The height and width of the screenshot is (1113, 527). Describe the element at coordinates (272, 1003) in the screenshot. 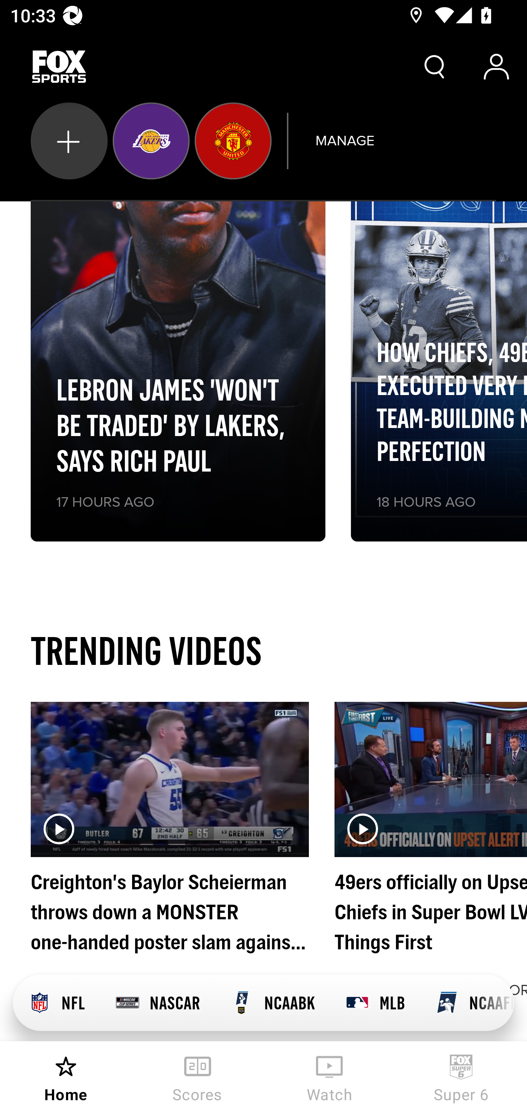

I see `NCAABK` at that location.